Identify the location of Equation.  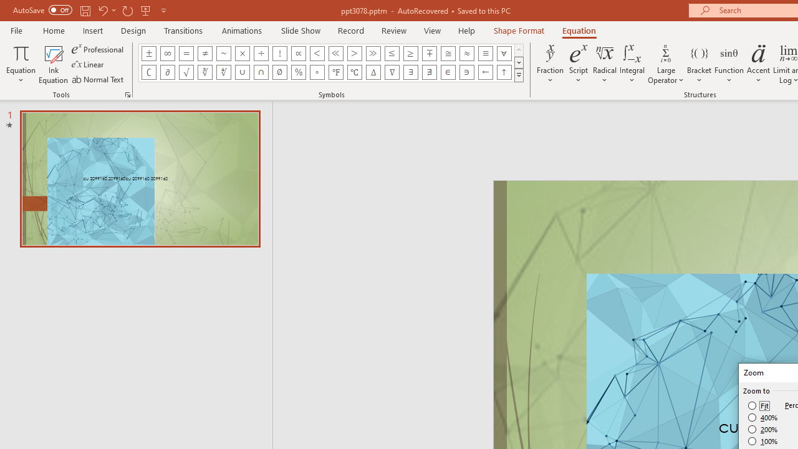
(579, 30).